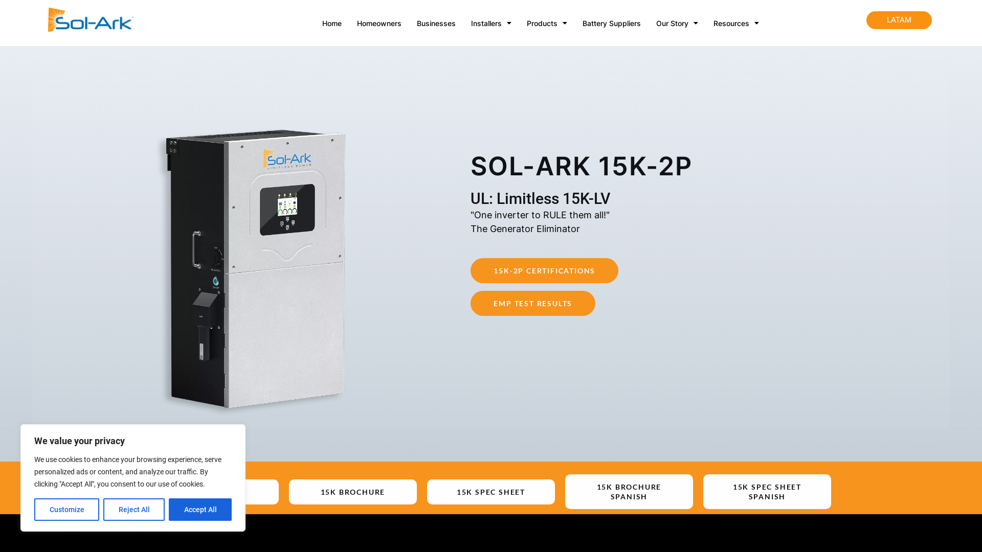  What do you see at coordinates (380, 24) in the screenshot?
I see `Homeowners` at bounding box center [380, 24].